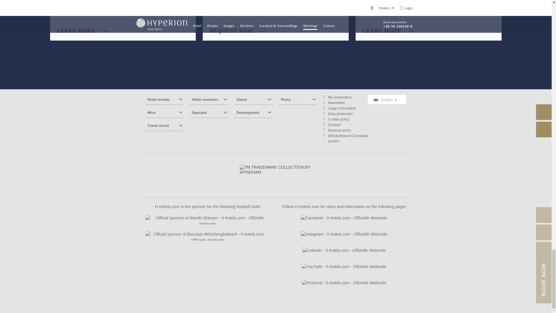 The width and height of the screenshot is (556, 313). What do you see at coordinates (237, 31) in the screenshot?
I see `Contact us and we will help you with your conference` at bounding box center [237, 31].